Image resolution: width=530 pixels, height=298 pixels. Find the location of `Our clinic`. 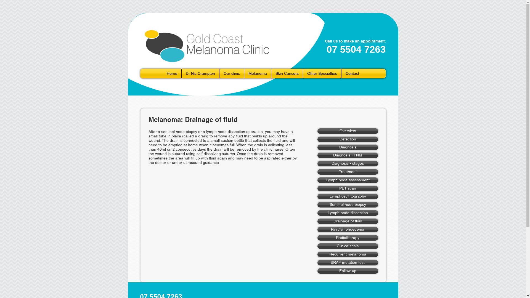

Our clinic is located at coordinates (232, 73).